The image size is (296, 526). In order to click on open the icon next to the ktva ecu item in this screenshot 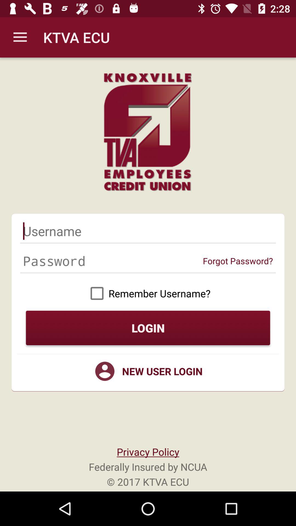, I will do `click(20, 37)`.